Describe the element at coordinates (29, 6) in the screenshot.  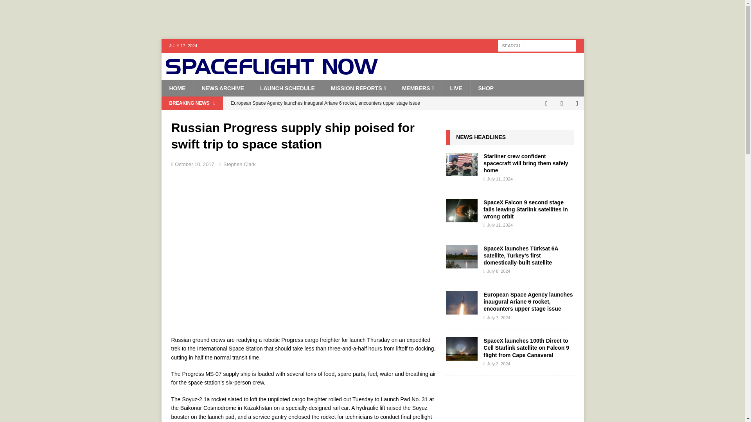
I see `Search` at that location.